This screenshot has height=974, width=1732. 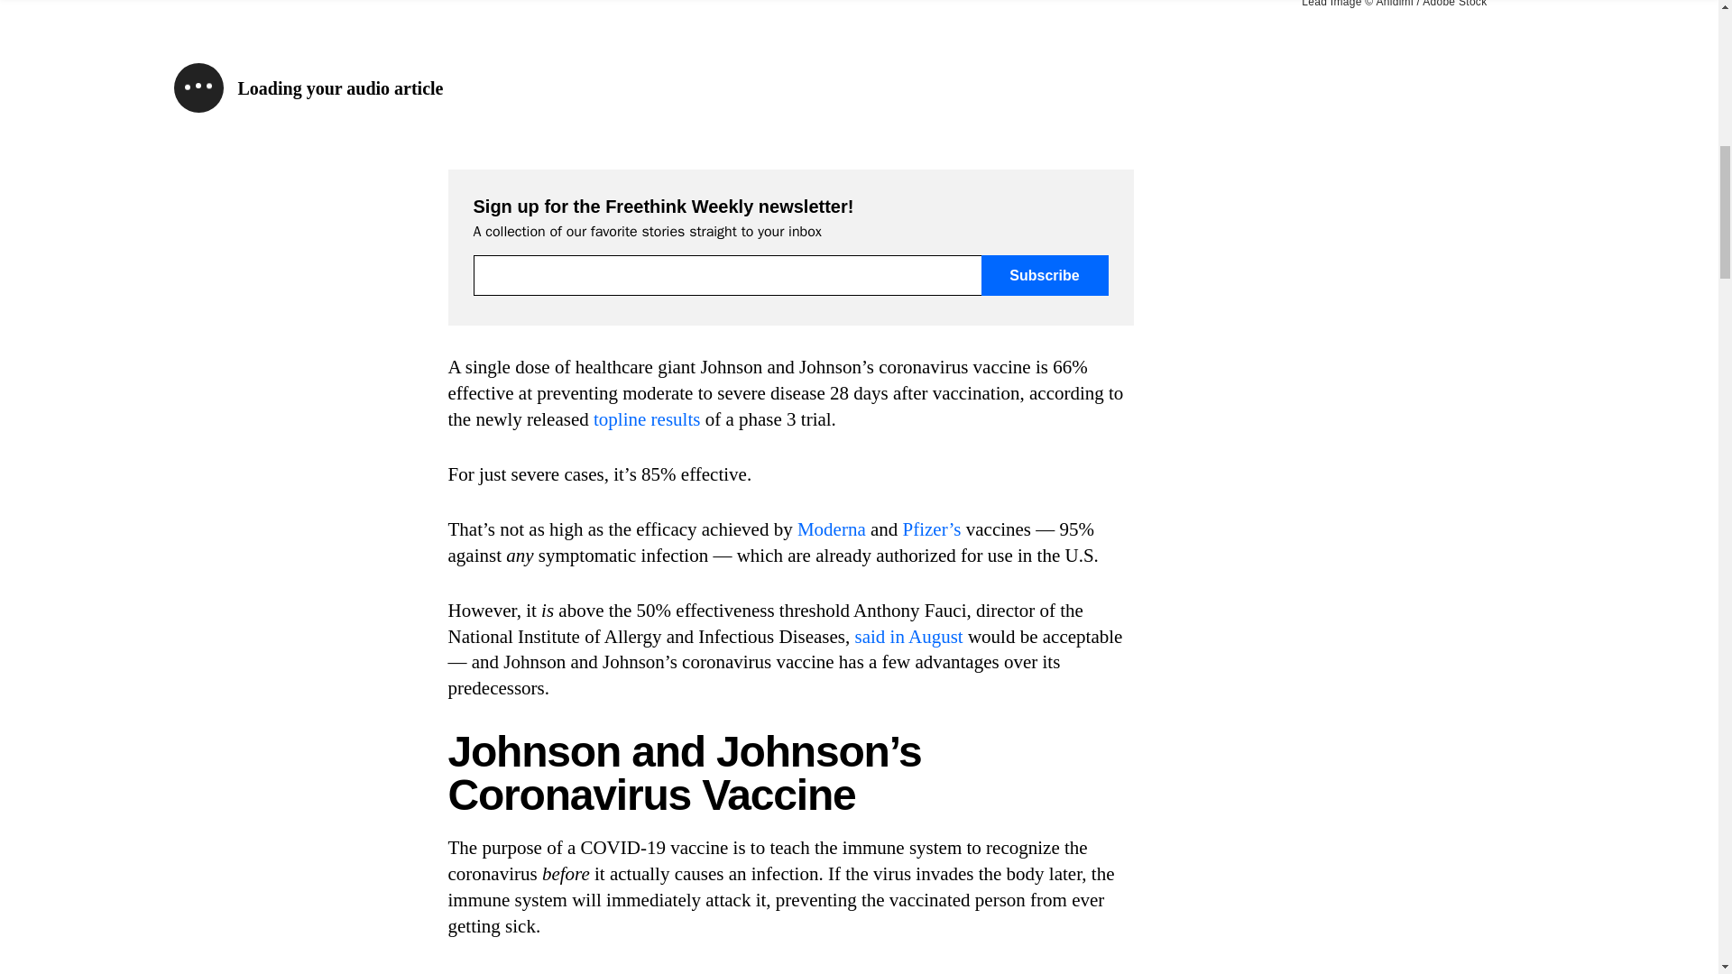 I want to click on mRNA vaccines, so click(x=1049, y=972).